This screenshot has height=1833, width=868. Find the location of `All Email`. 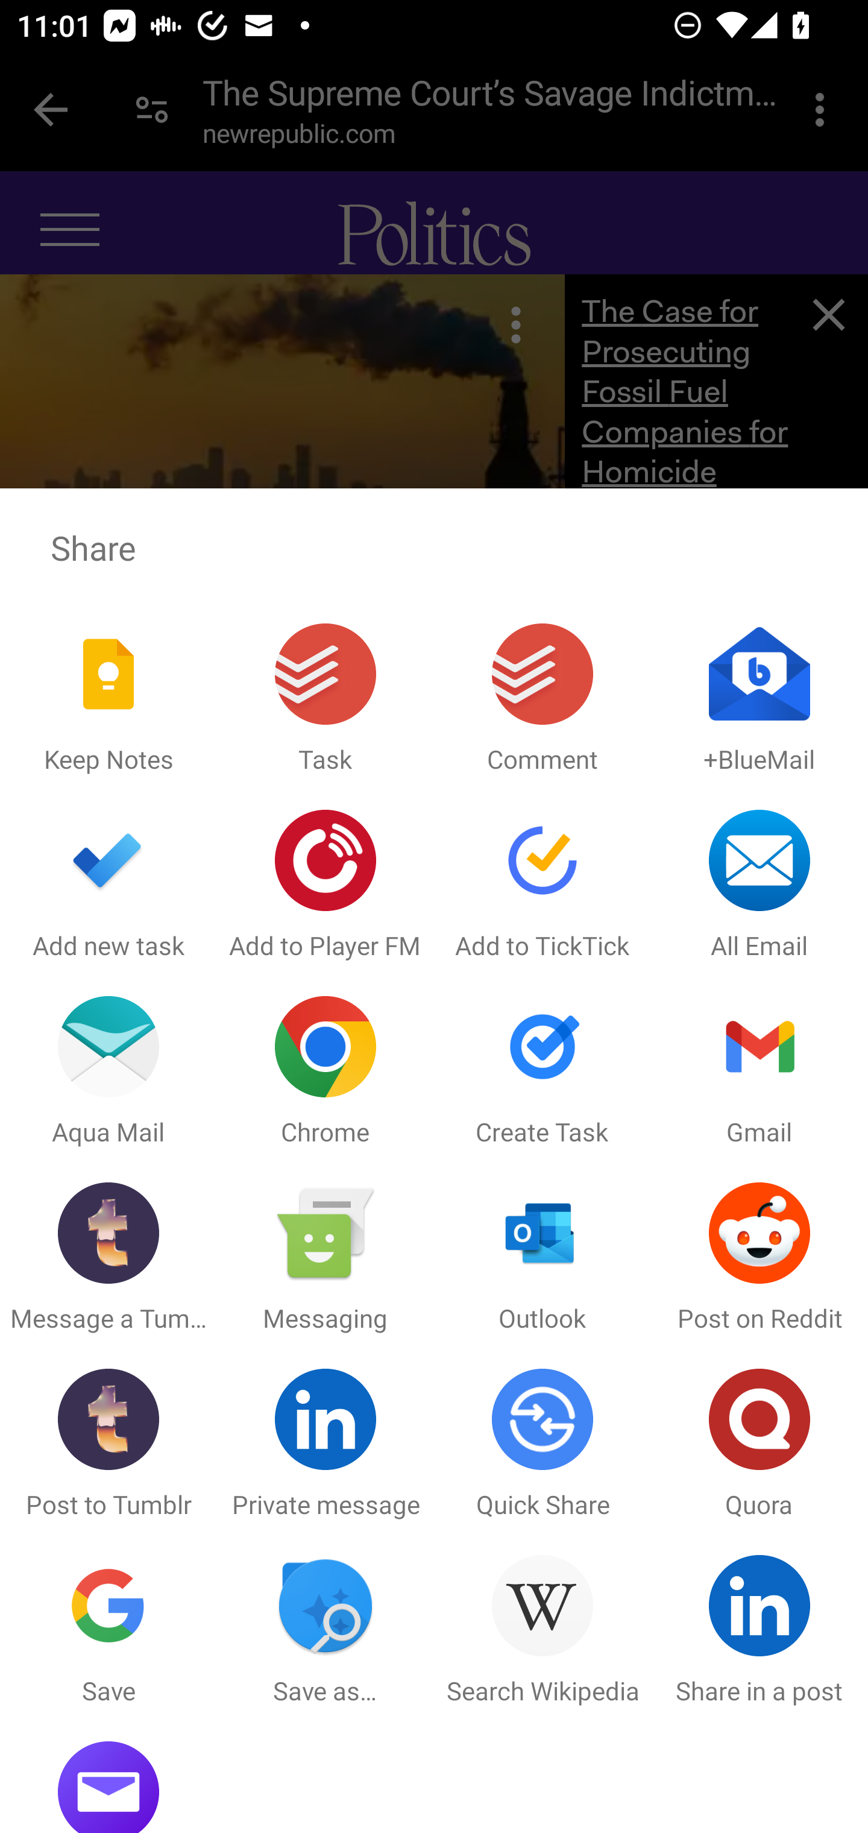

All Email is located at coordinates (759, 886).